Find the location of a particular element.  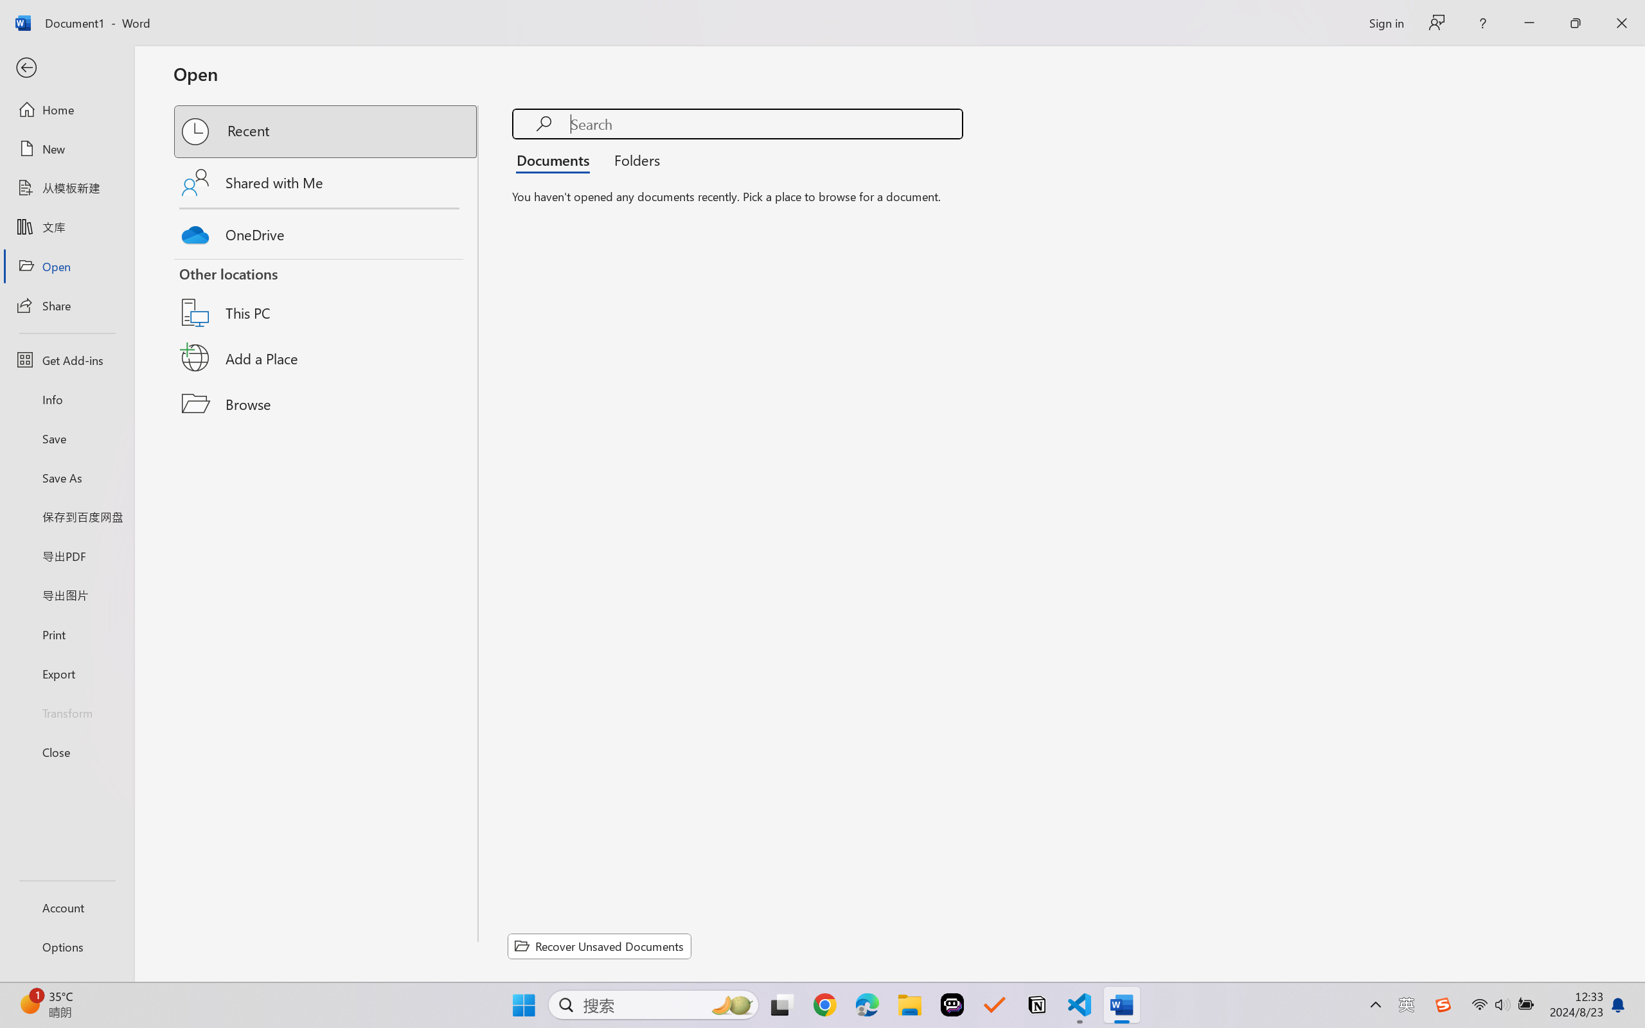

Shared with Me is located at coordinates (326, 182).